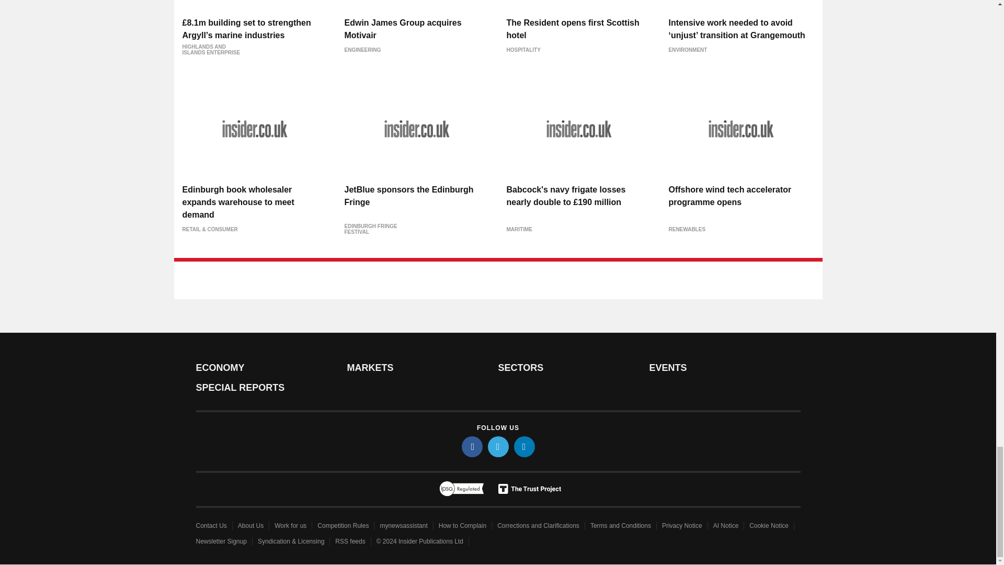 This screenshot has height=565, width=1004. I want to click on linkedin, so click(523, 446).